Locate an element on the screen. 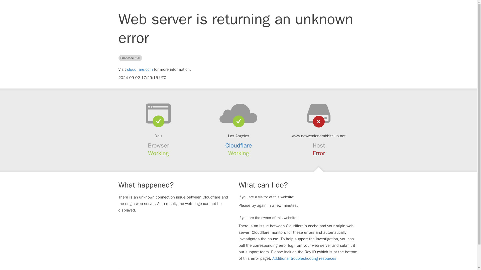 This screenshot has width=481, height=270. cloudflare.com is located at coordinates (140, 69).